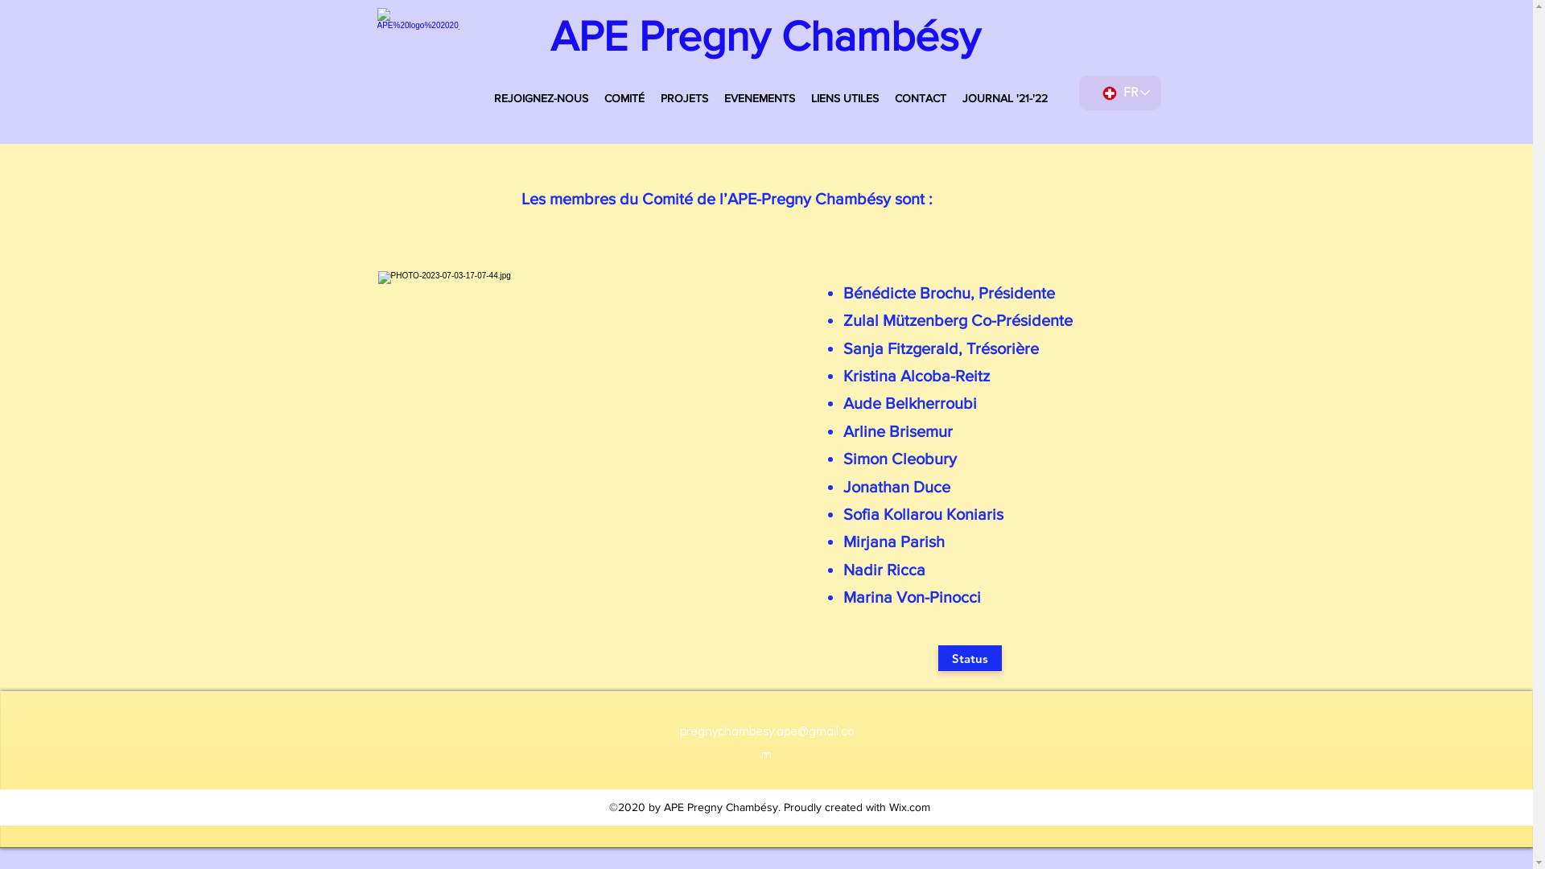 The image size is (1545, 869). I want to click on JOURNAL '21-'22, so click(1005, 98).